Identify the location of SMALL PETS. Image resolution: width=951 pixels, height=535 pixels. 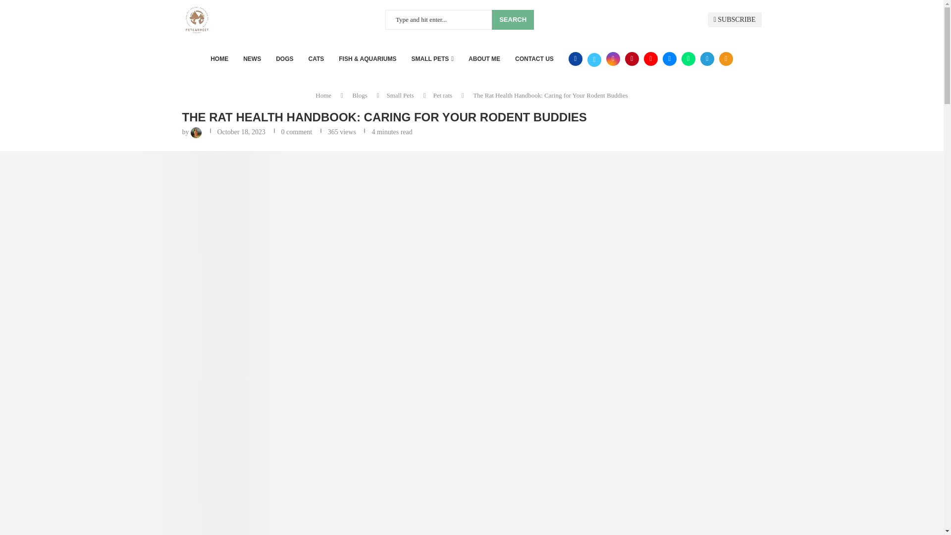
(433, 58).